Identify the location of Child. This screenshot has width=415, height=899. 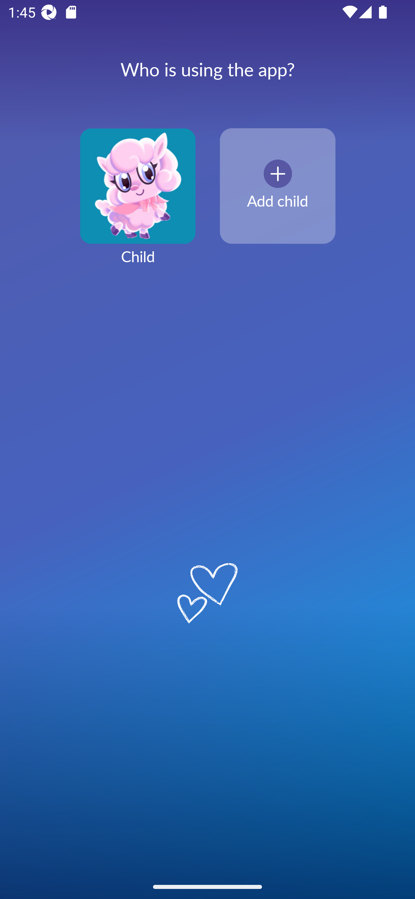
(138, 203).